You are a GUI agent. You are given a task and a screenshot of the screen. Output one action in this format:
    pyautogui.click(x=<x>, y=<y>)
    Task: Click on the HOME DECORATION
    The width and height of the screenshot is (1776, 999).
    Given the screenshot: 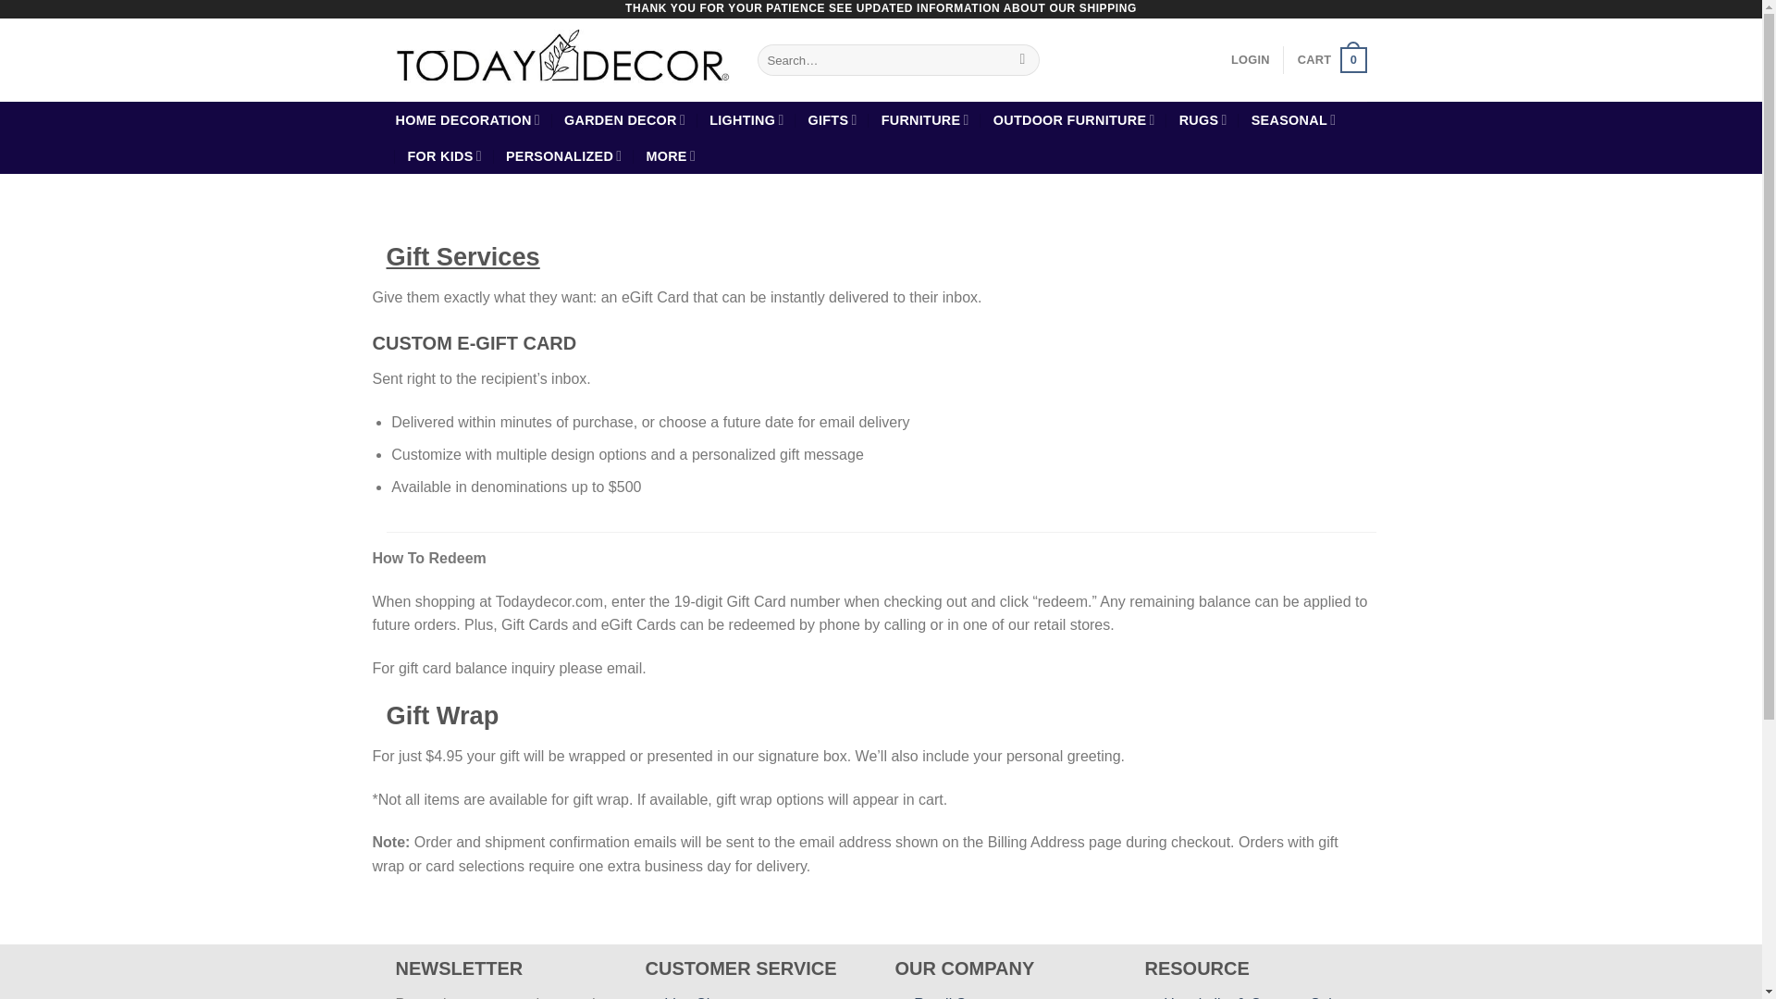 What is the action you would take?
    pyautogui.click(x=468, y=120)
    